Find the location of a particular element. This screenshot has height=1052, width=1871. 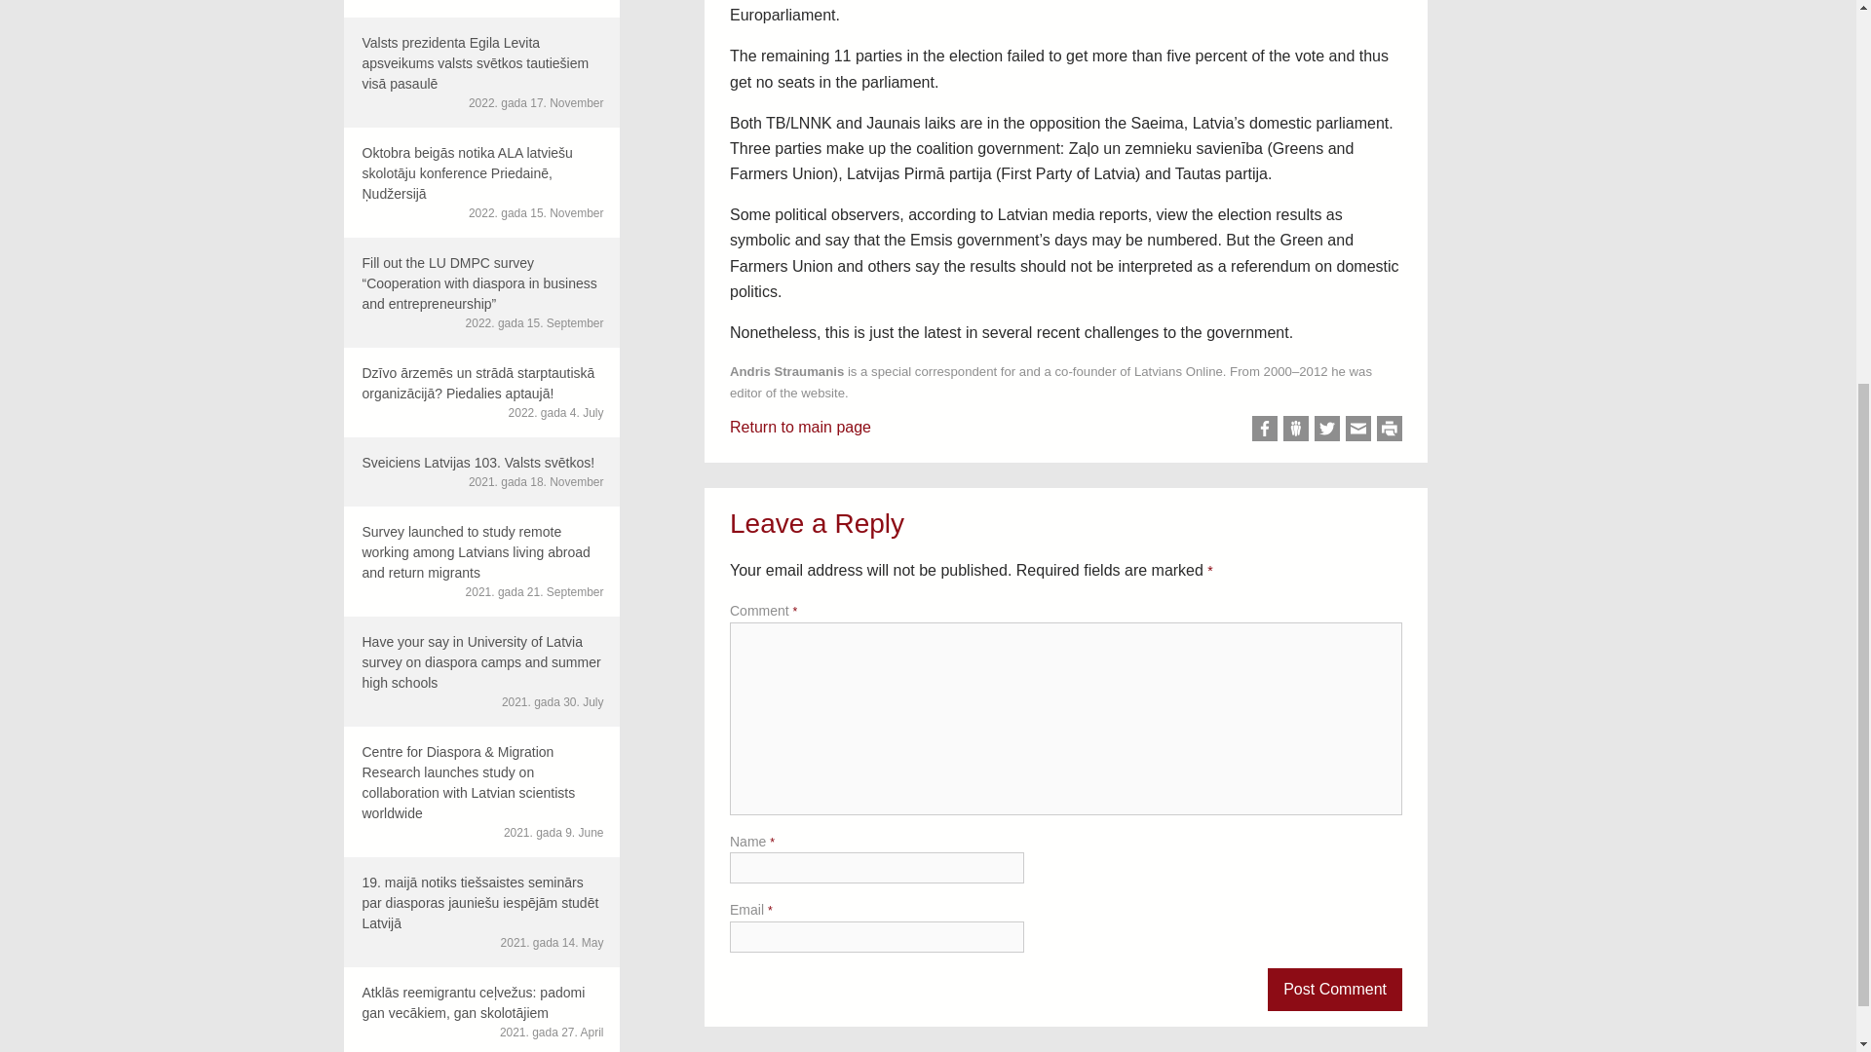

Share on Twitter is located at coordinates (1327, 428).